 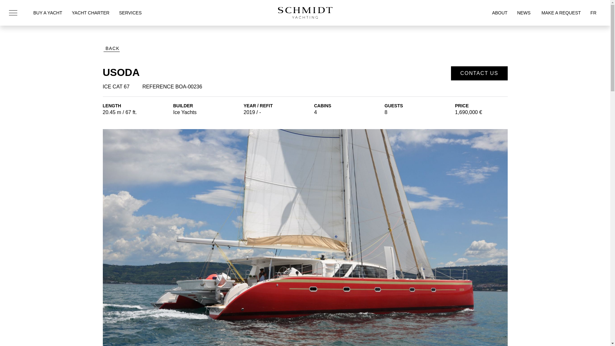 What do you see at coordinates (523, 13) in the screenshot?
I see `News` at bounding box center [523, 13].